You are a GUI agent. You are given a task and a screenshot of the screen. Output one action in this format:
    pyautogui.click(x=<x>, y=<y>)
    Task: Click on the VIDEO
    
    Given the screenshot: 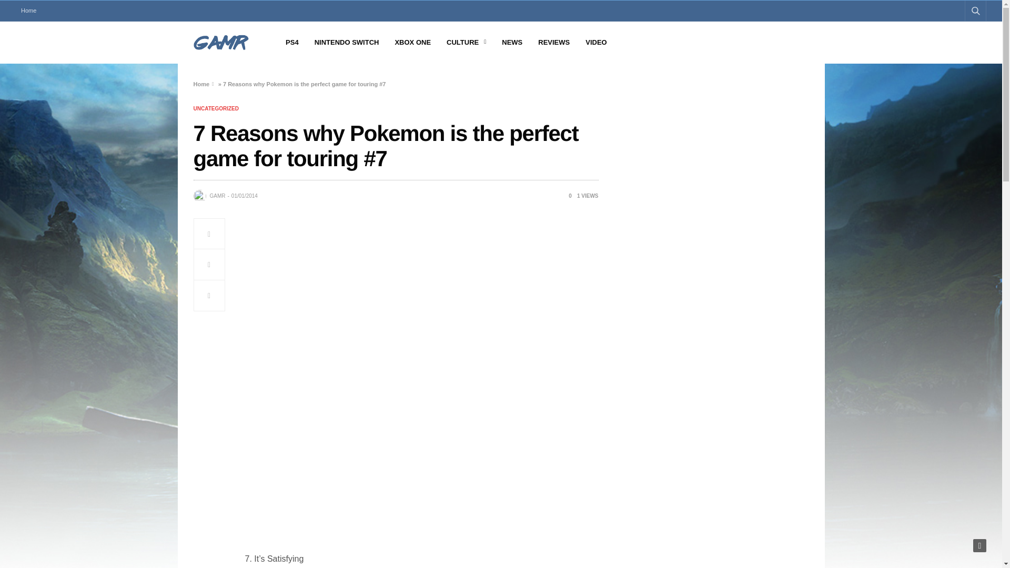 What is the action you would take?
    pyautogui.click(x=596, y=43)
    